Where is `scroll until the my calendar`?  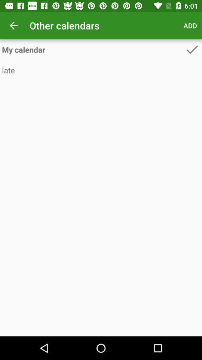
scroll until the my calendar is located at coordinates (93, 49).